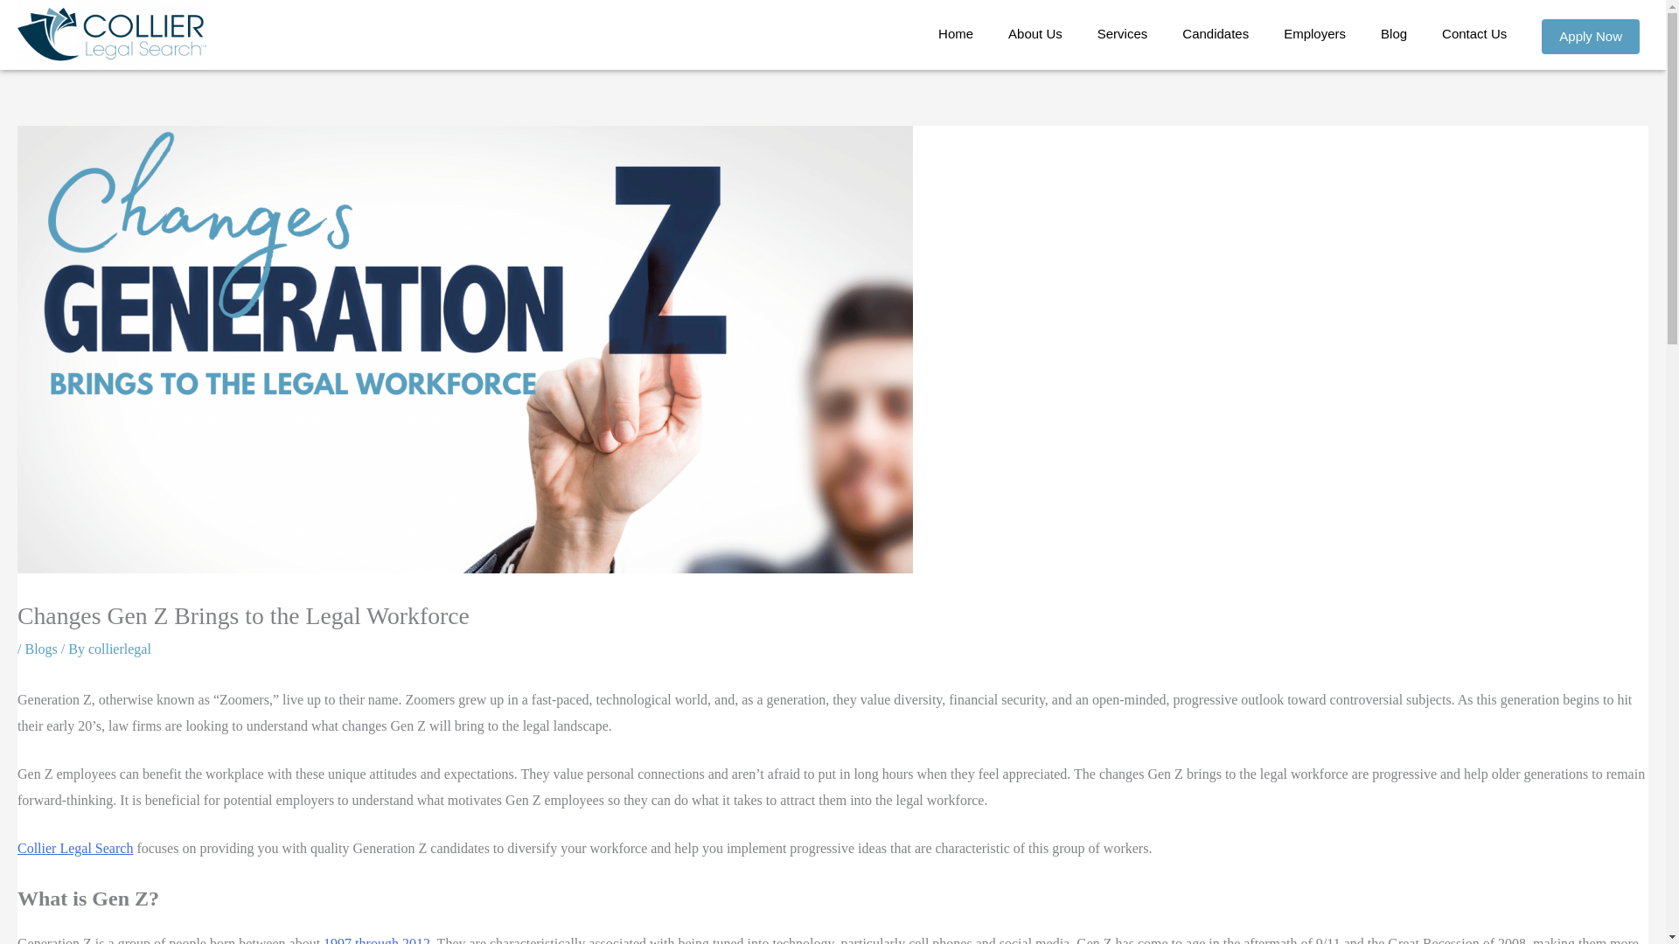  Describe the element at coordinates (119, 649) in the screenshot. I see `collierlegal` at that location.